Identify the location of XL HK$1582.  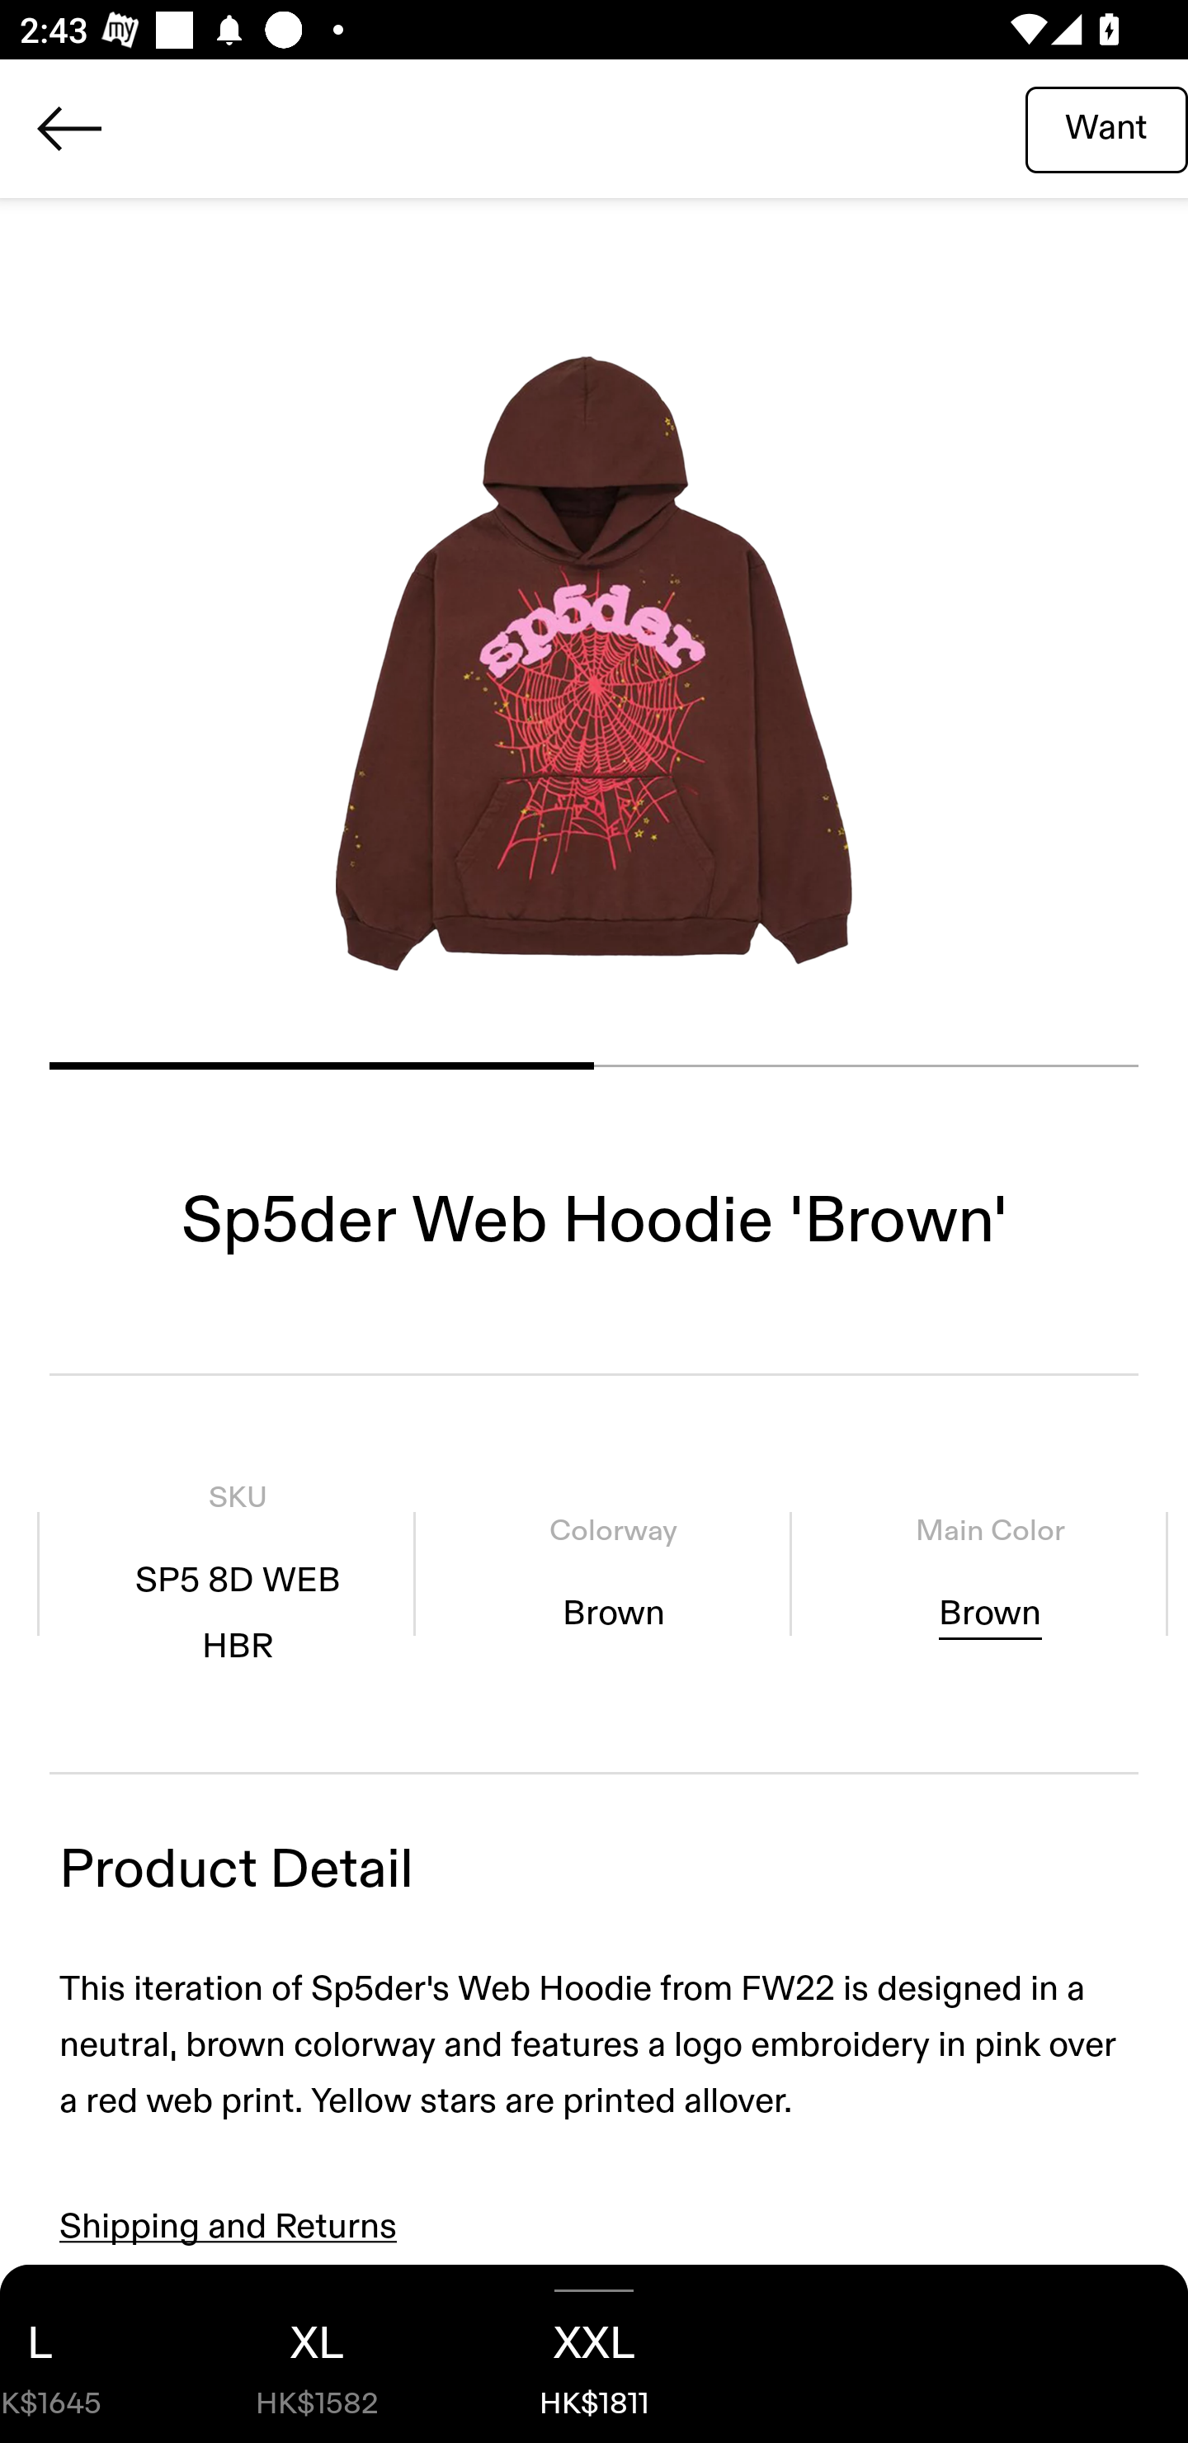
(317, 2354).